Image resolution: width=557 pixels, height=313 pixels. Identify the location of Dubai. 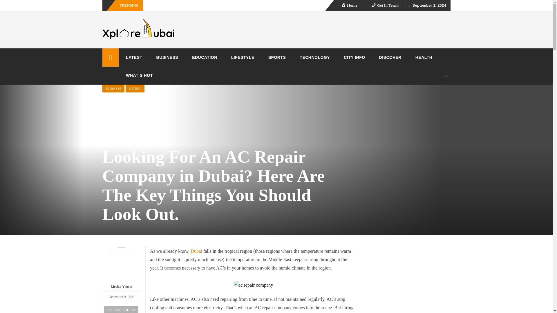
(196, 251).